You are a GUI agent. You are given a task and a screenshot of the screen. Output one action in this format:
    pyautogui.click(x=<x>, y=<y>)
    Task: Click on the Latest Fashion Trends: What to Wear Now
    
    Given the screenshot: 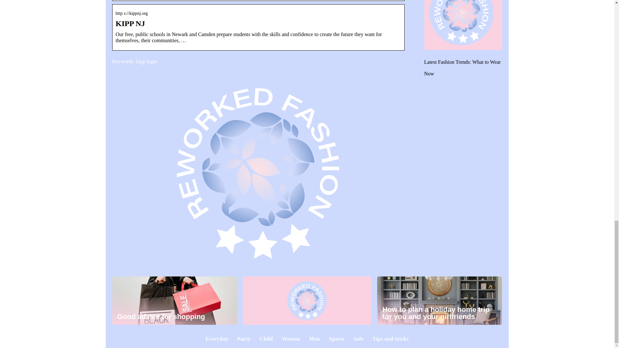 What is the action you would take?
    pyautogui.click(x=462, y=68)
    